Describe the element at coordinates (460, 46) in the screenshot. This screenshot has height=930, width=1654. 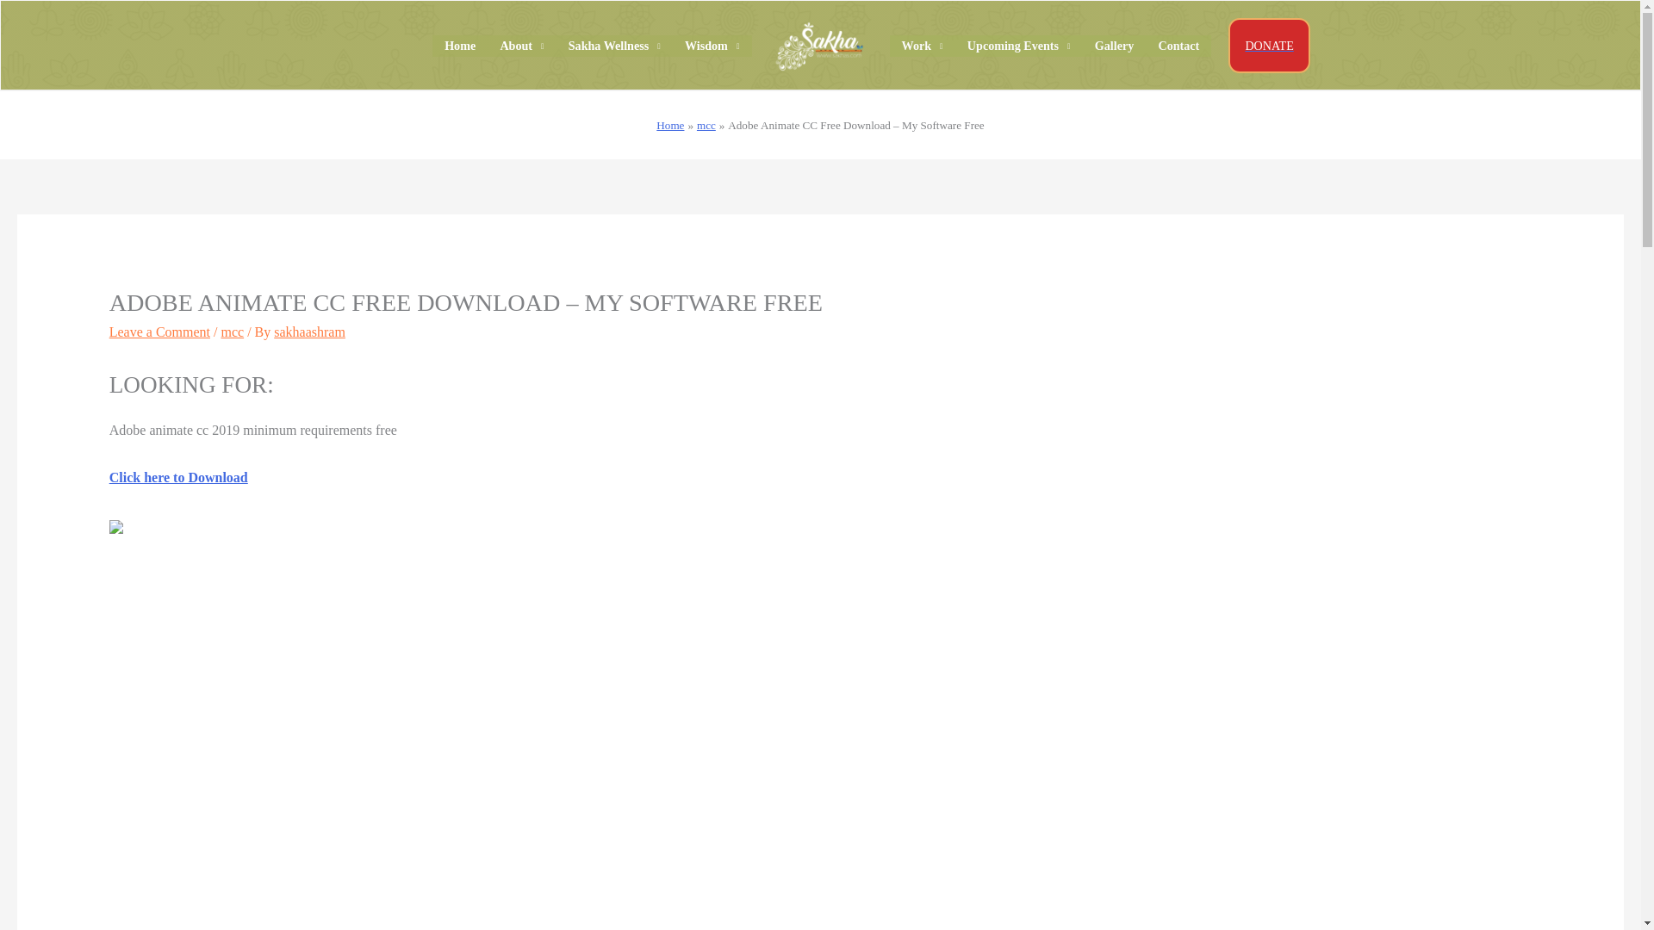
I see `Home` at that location.